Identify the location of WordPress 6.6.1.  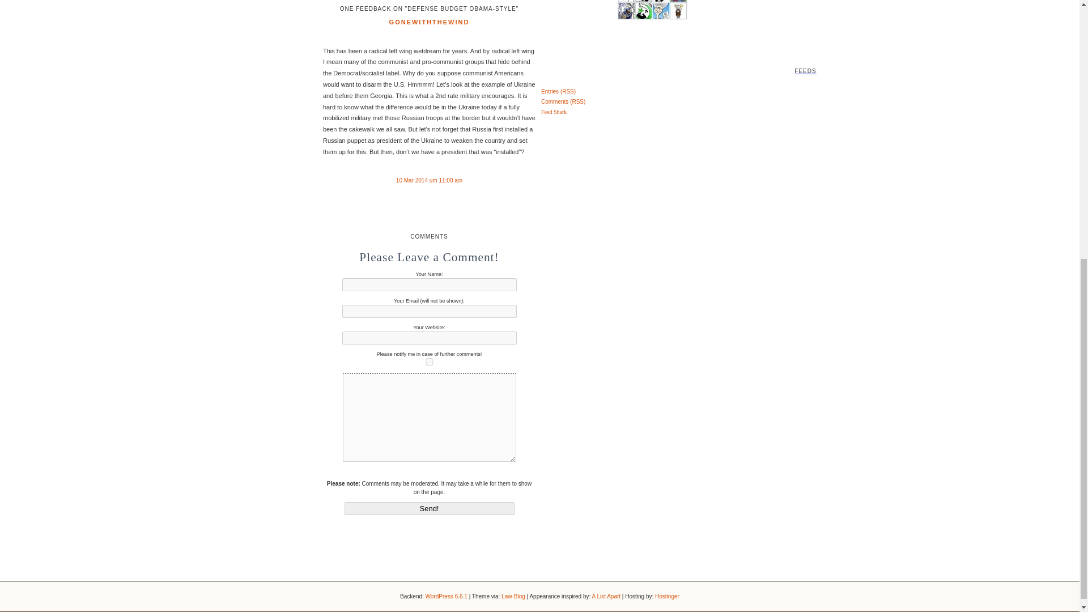
(447, 596).